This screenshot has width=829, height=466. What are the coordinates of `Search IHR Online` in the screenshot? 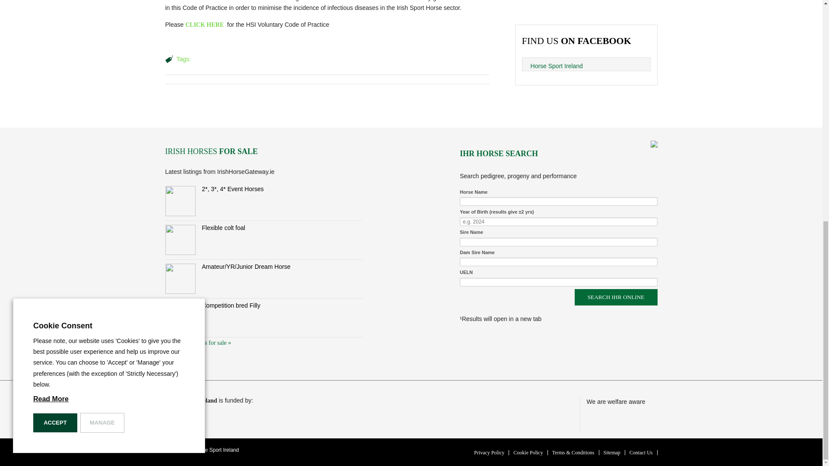 It's located at (616, 297).